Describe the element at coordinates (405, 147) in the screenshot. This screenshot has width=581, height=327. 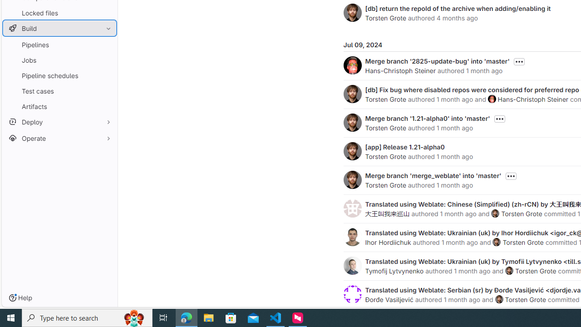
I see `[app] Release 1.21-alpha0` at that location.